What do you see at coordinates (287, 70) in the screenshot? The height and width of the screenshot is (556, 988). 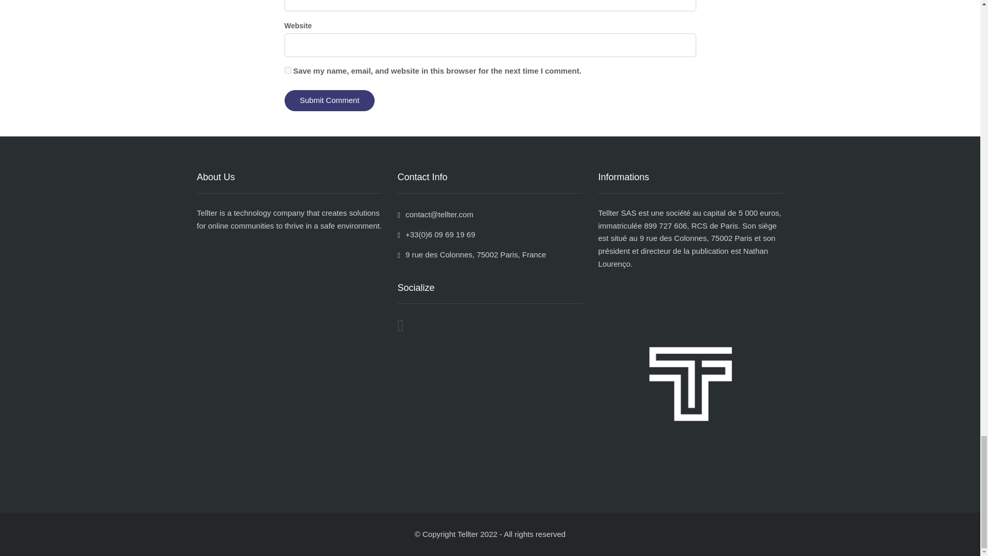 I see `yes` at bounding box center [287, 70].